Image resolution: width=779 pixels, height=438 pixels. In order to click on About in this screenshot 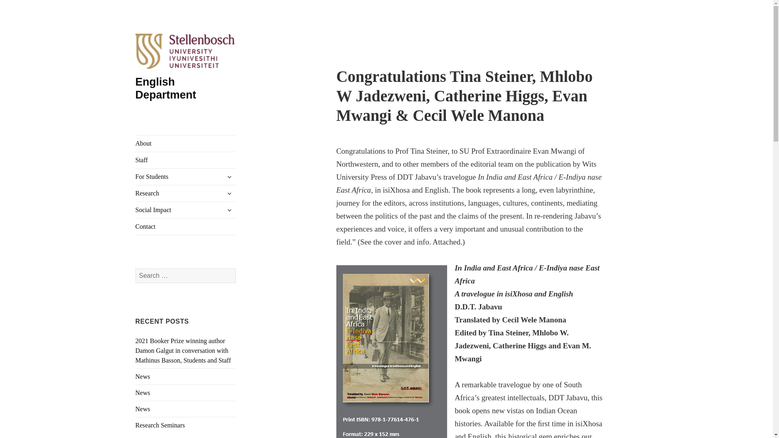, I will do `click(186, 143)`.